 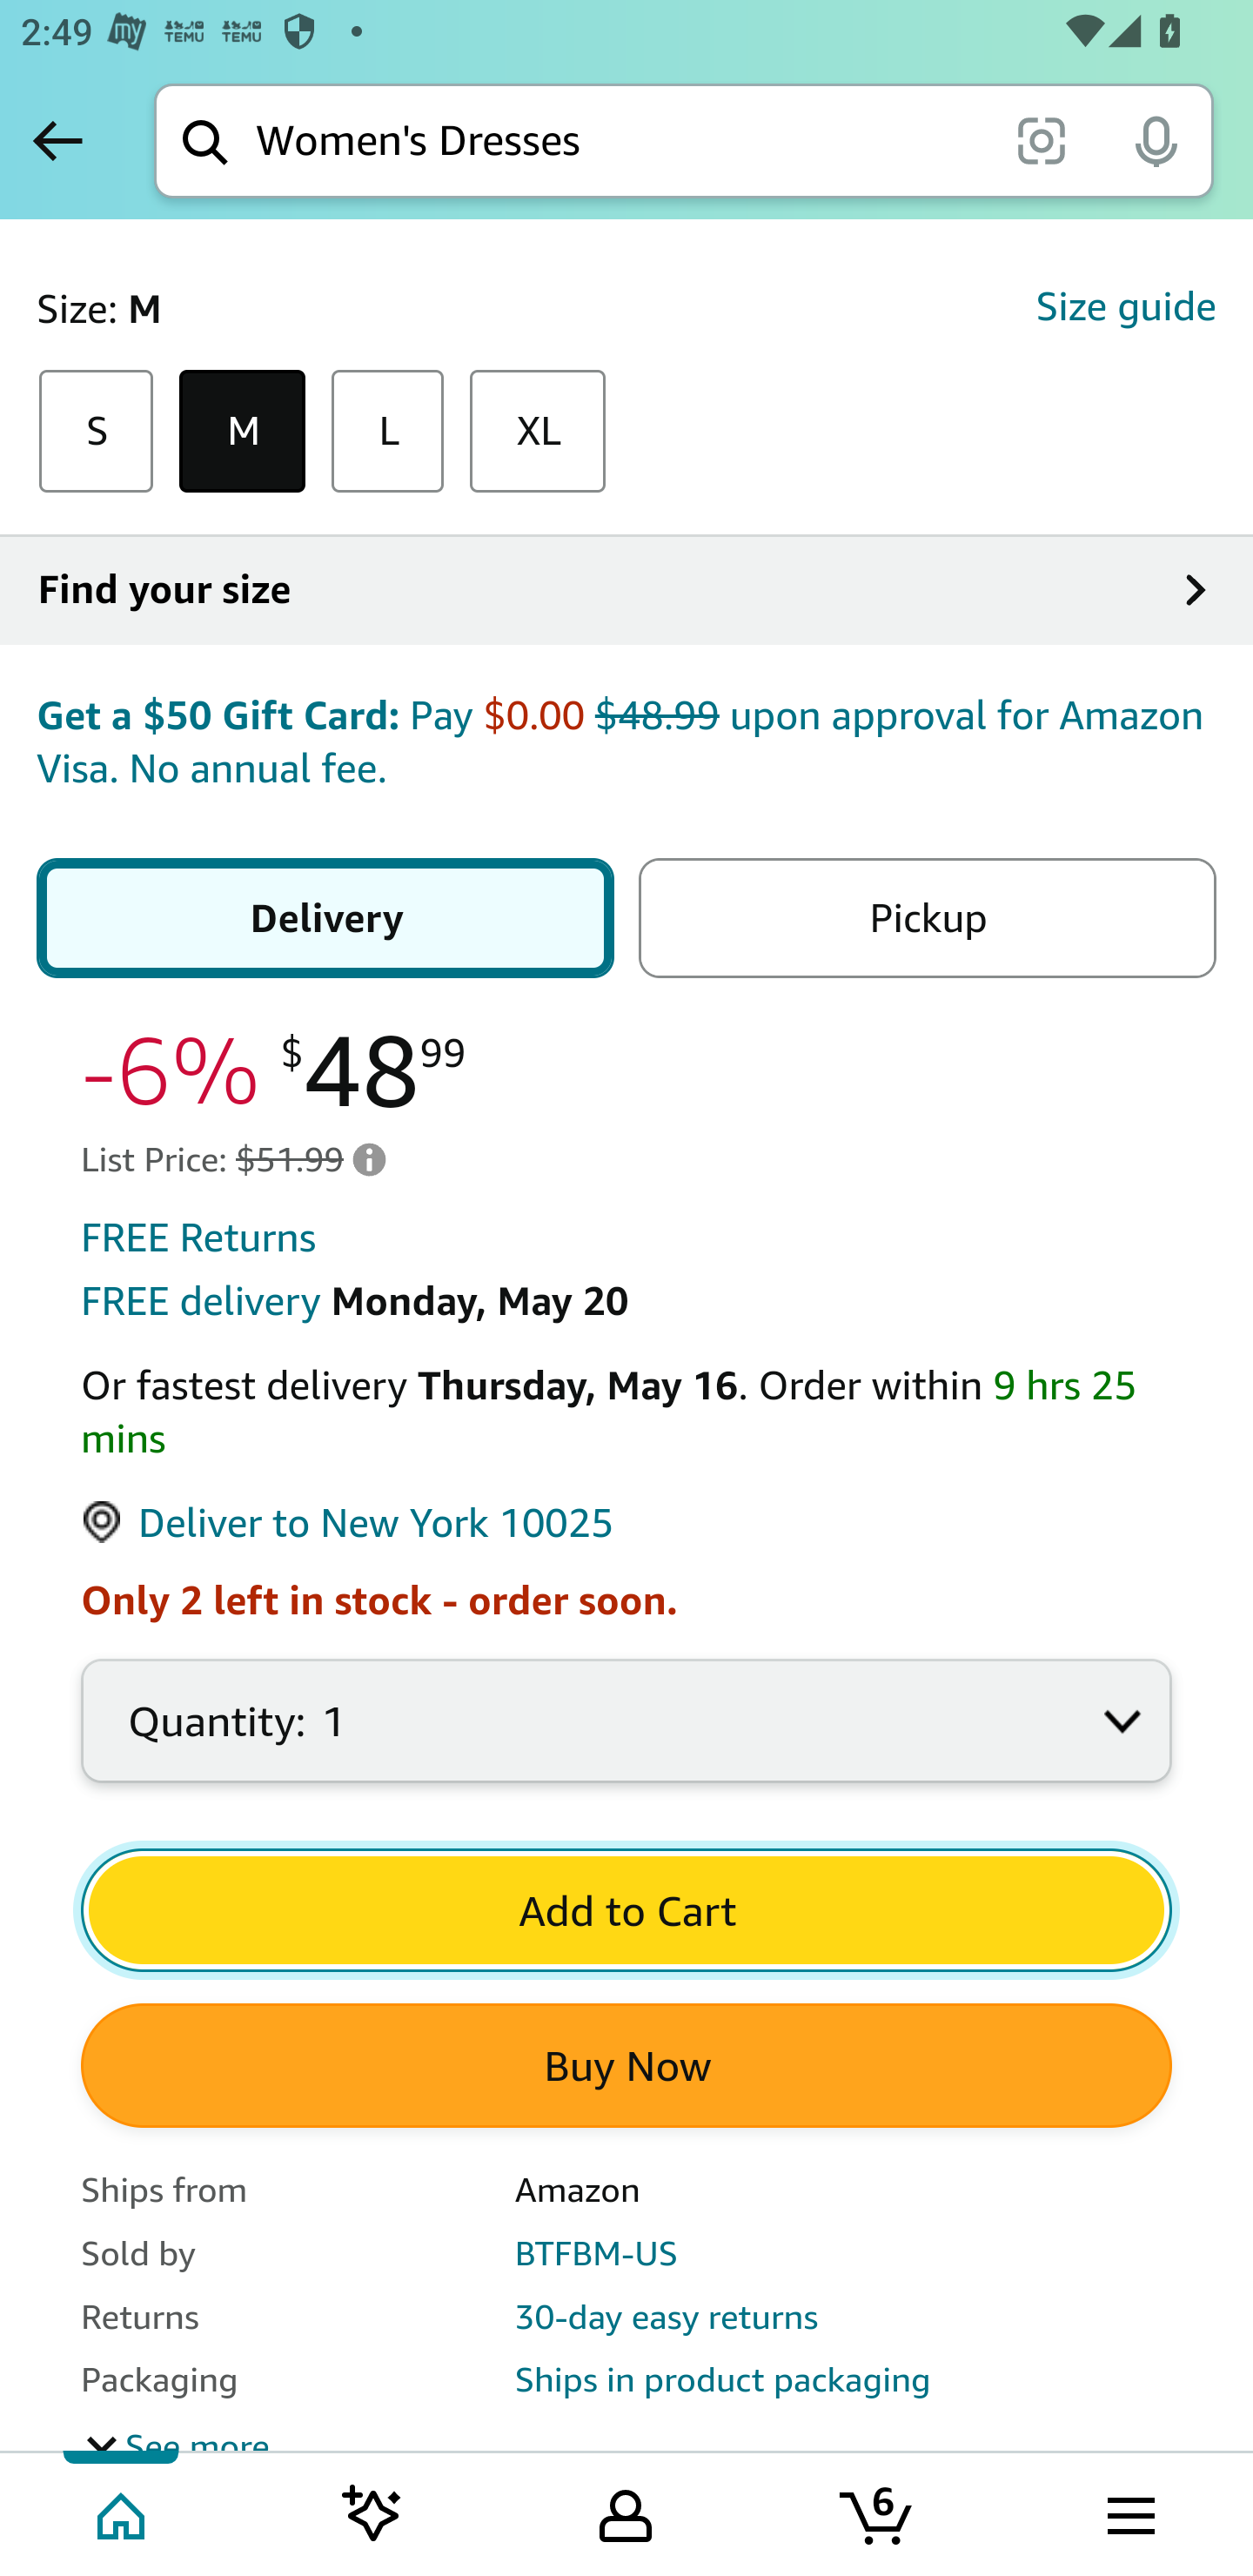 What do you see at coordinates (626, 592) in the screenshot?
I see `Find your size` at bounding box center [626, 592].